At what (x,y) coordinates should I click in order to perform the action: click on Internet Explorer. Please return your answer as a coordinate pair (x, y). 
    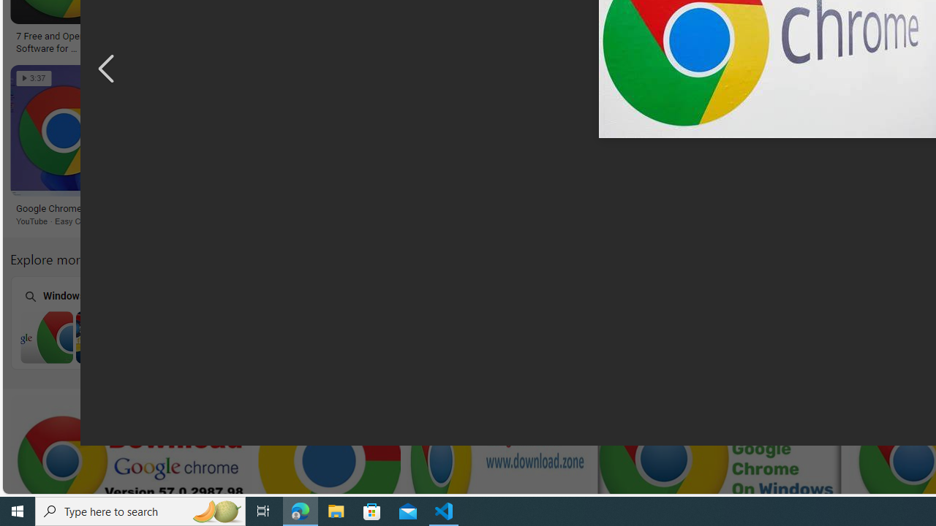
    Looking at the image, I should click on (289, 321).